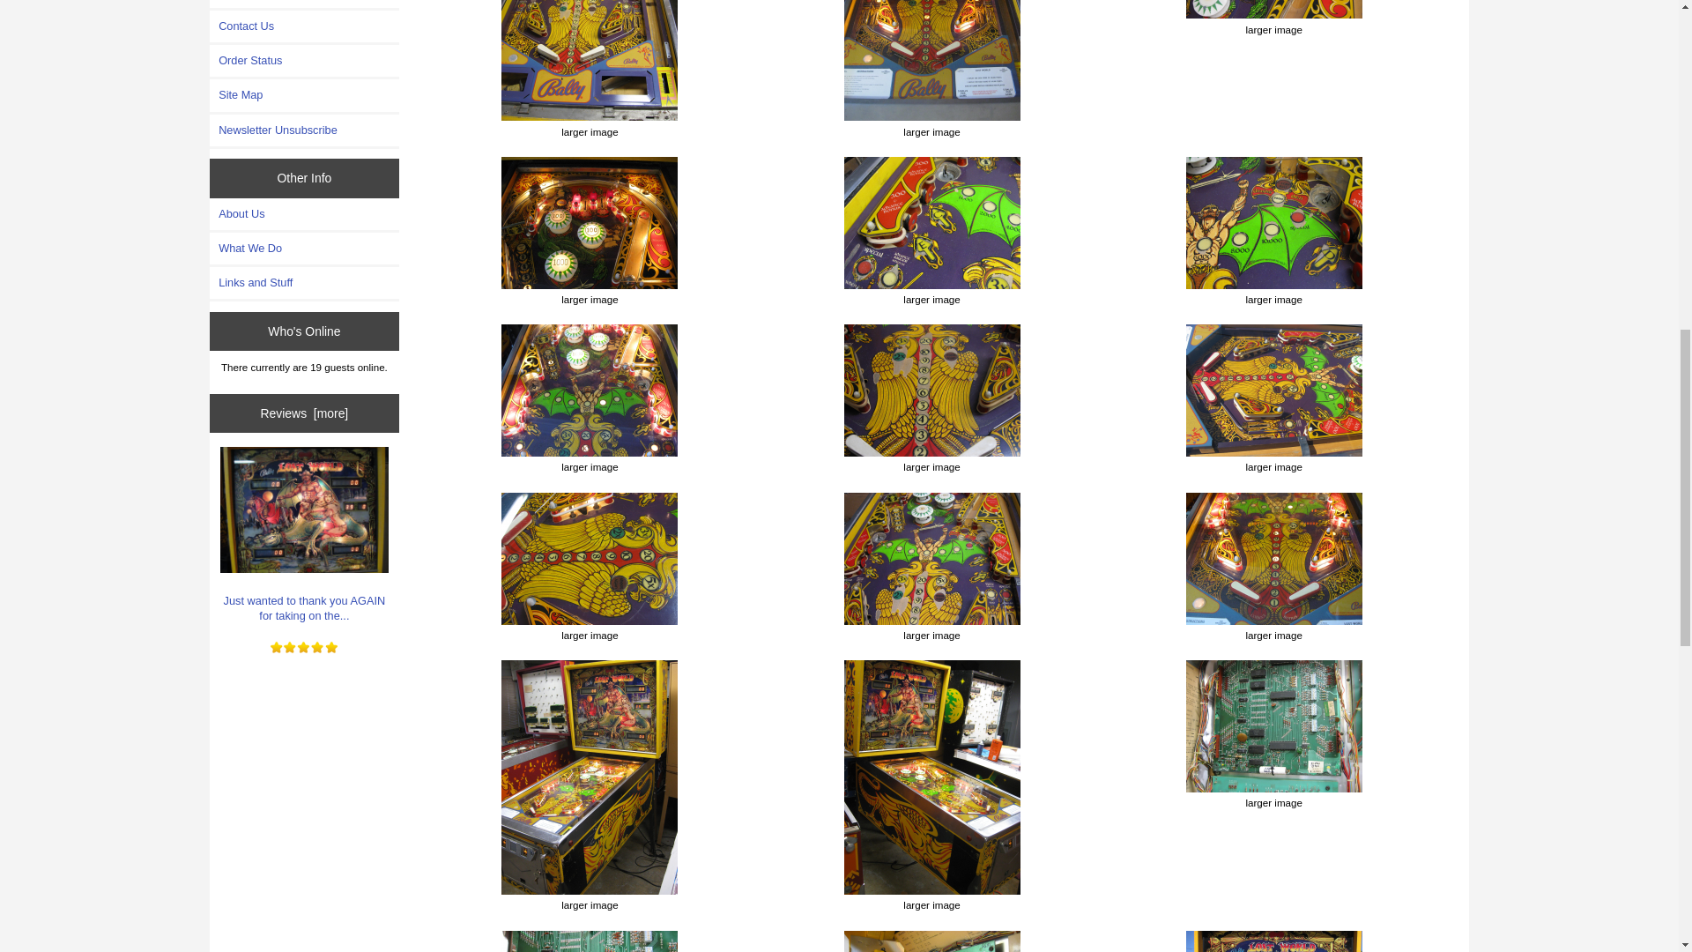 This screenshot has height=952, width=1692. Describe the element at coordinates (932, 390) in the screenshot. I see `Lost World Pinball by Bally 1978` at that location.